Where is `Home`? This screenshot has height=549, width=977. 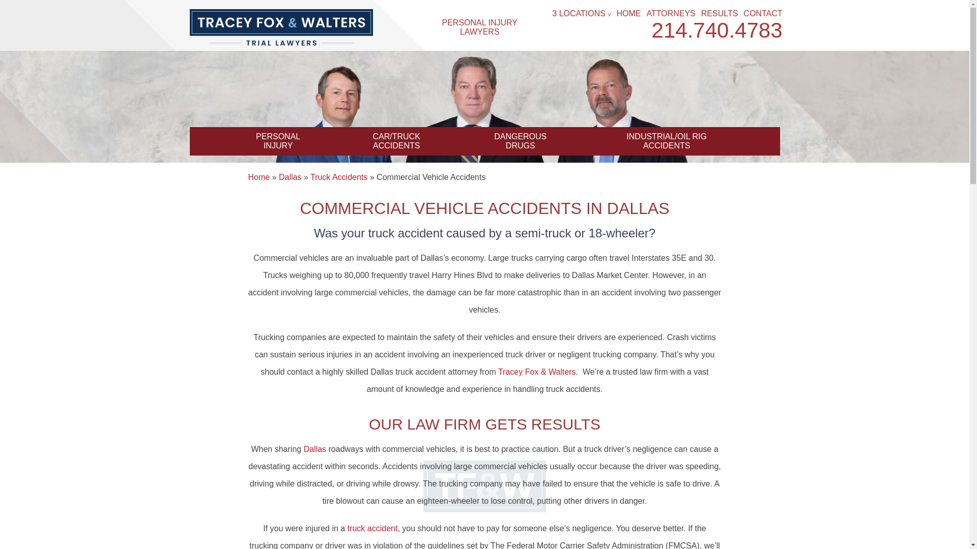
Home is located at coordinates (259, 177).